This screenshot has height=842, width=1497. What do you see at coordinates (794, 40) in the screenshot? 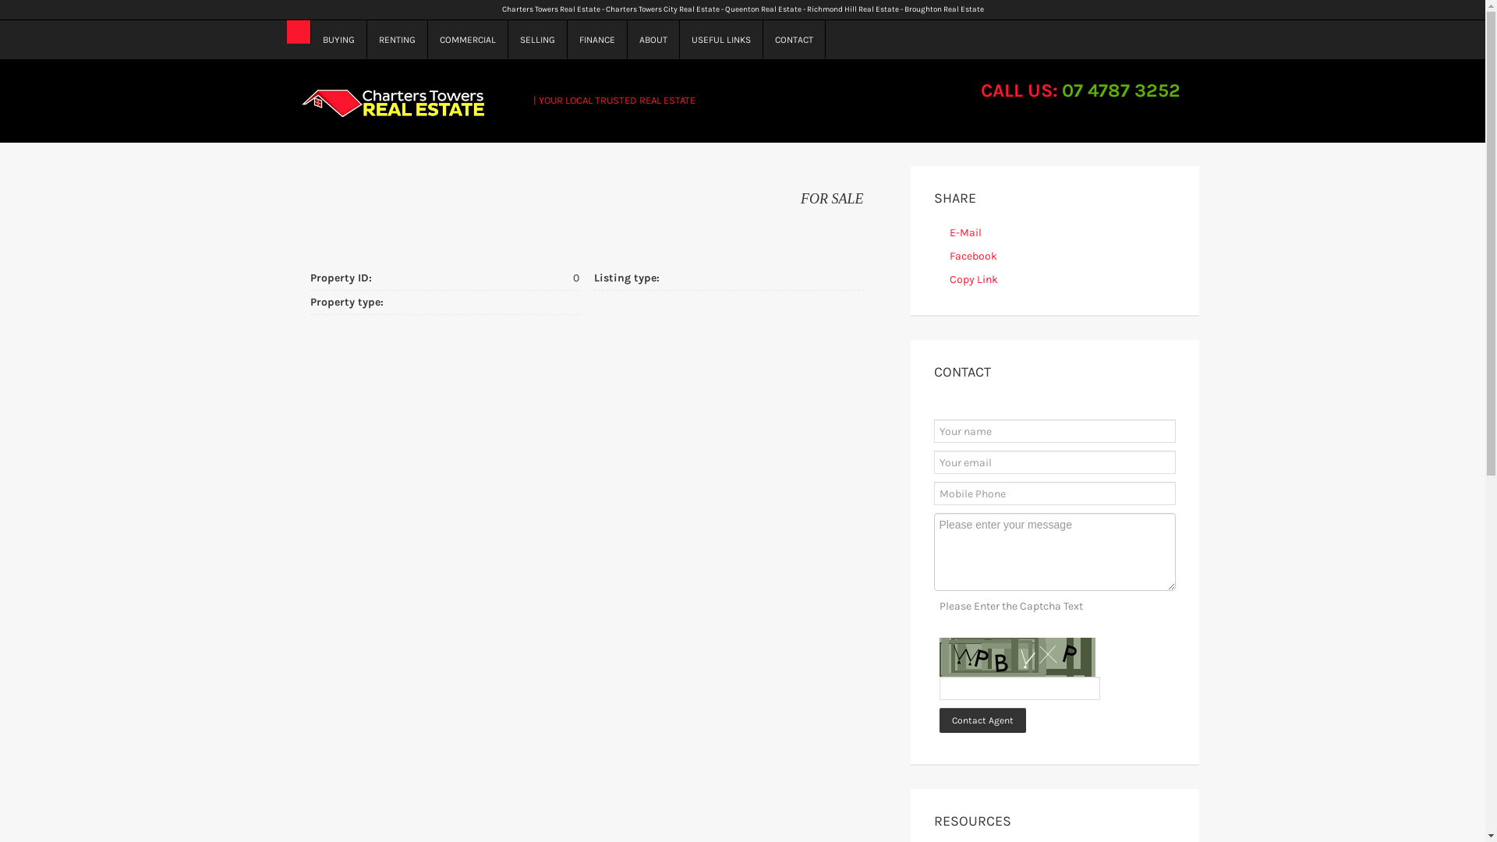
I see `CONTACT` at bounding box center [794, 40].